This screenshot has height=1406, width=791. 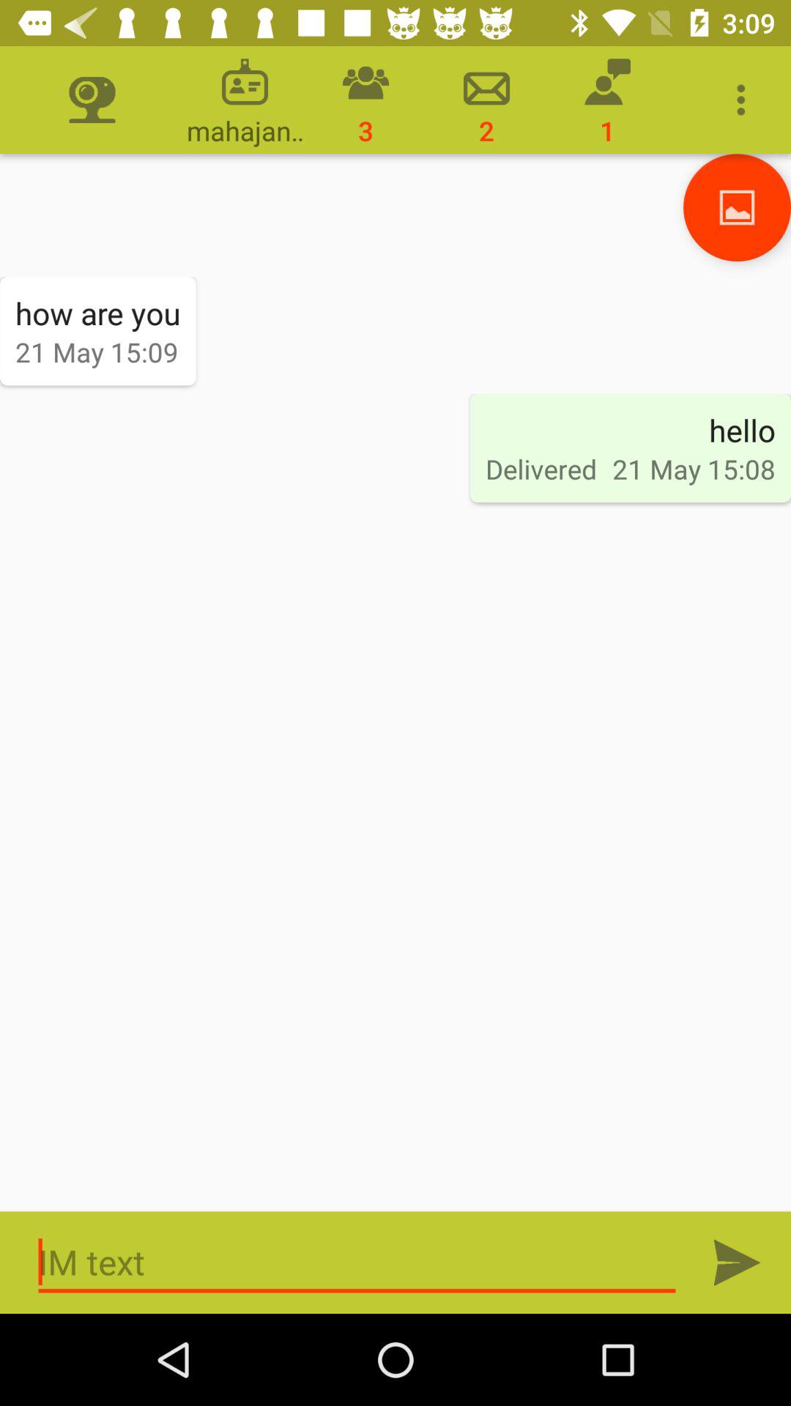 What do you see at coordinates (357, 1262) in the screenshot?
I see `type the reply` at bounding box center [357, 1262].